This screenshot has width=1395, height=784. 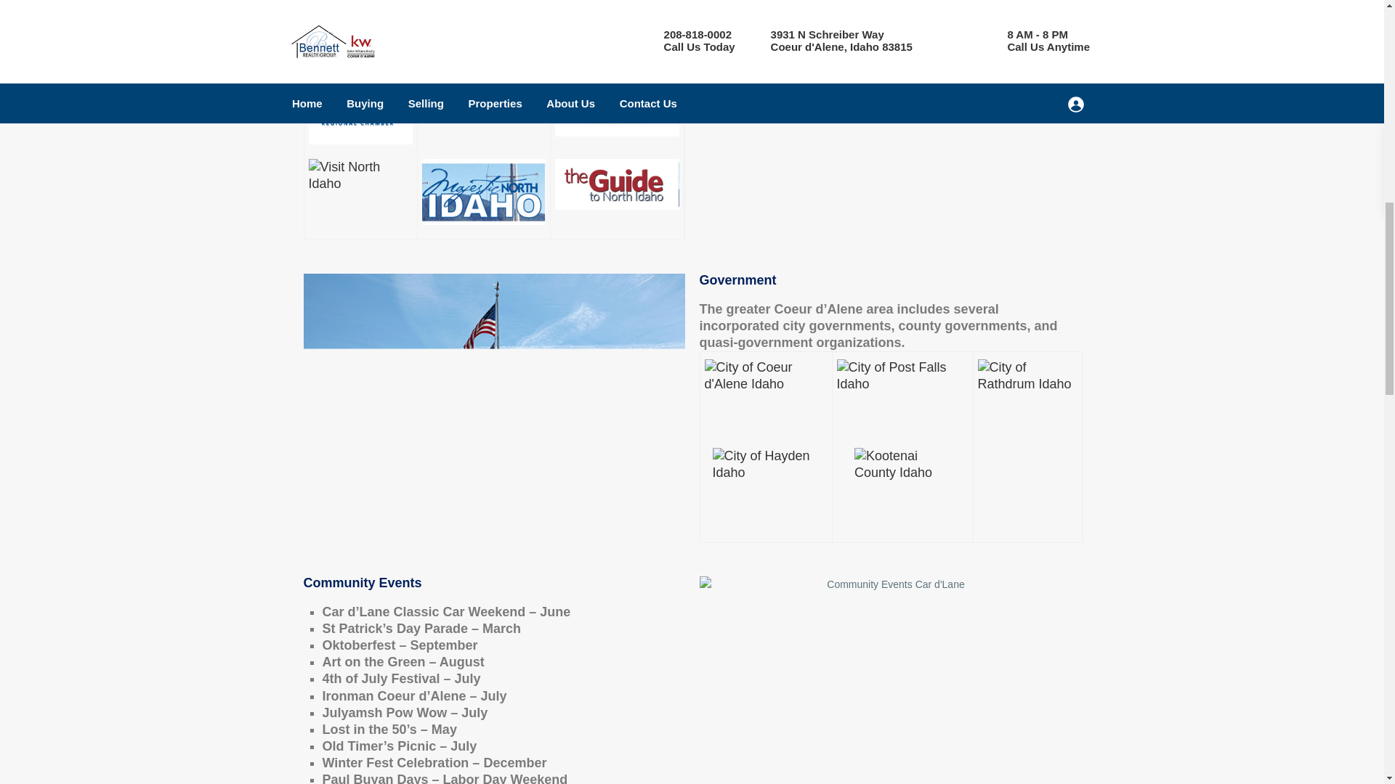 I want to click on Coeur d'Alene Area Relocation Guide 15, so click(x=889, y=679).